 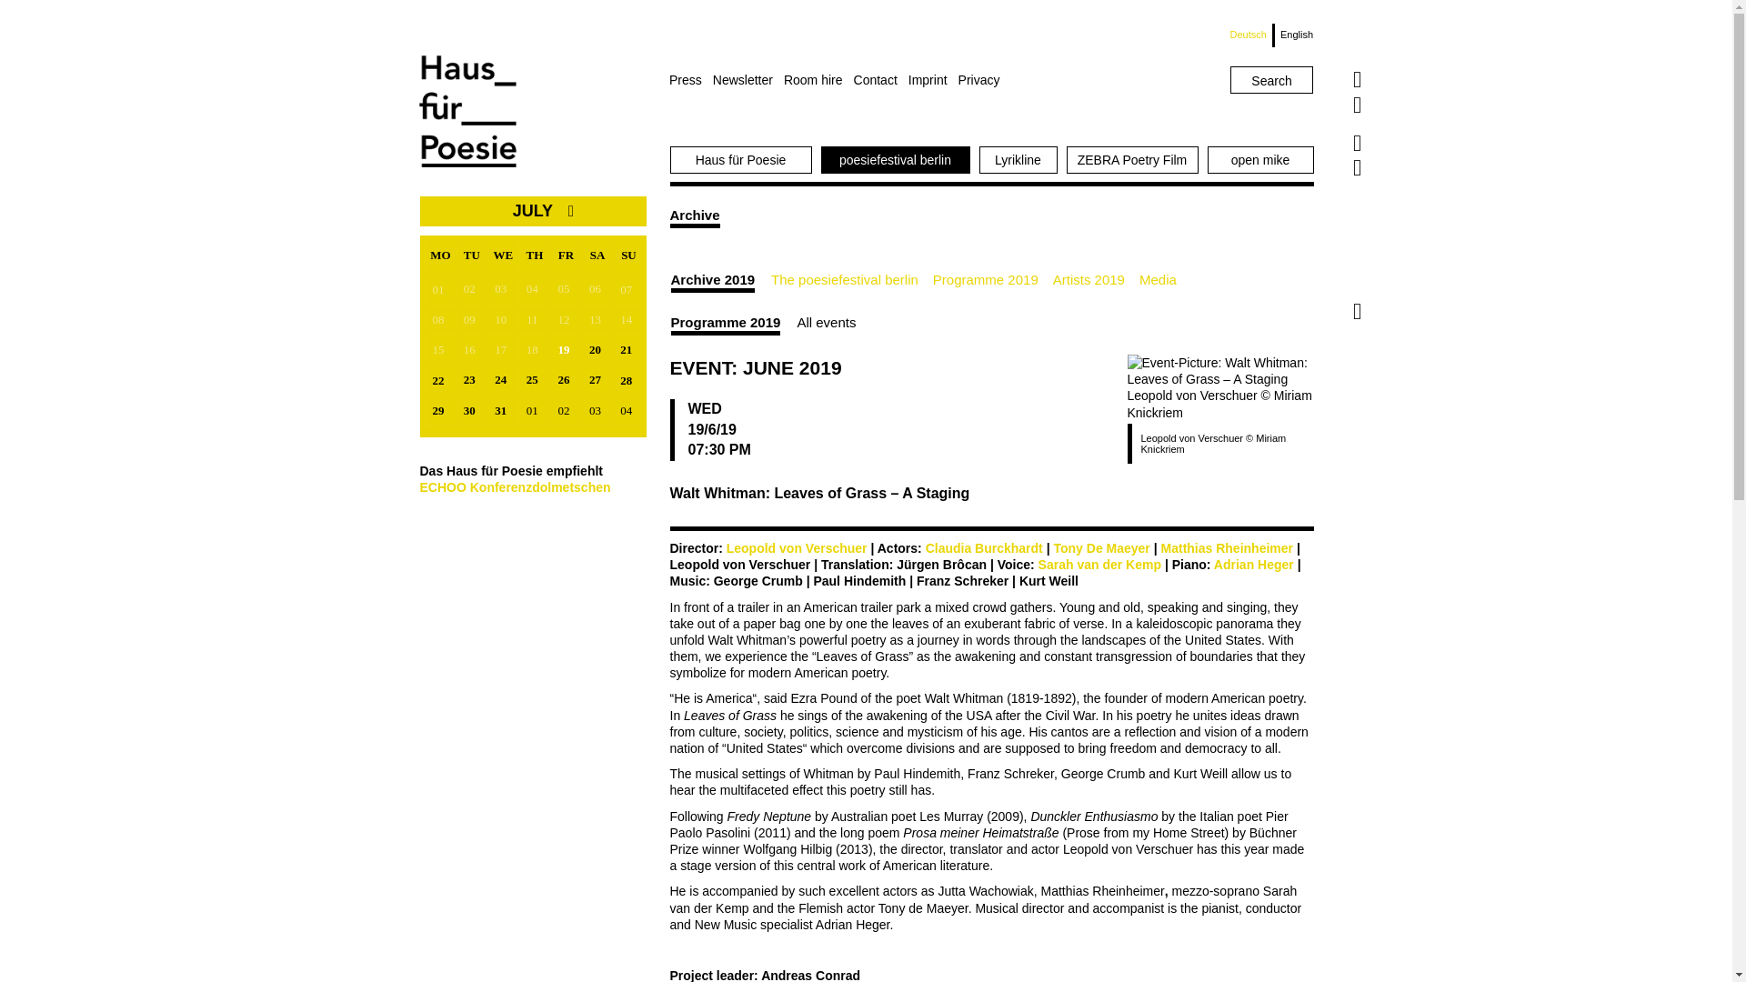 I want to click on Press, so click(x=690, y=80).